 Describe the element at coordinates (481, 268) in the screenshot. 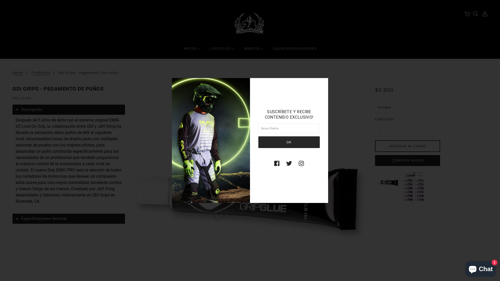

I see `Chat de la tienda online Shopify` at that location.